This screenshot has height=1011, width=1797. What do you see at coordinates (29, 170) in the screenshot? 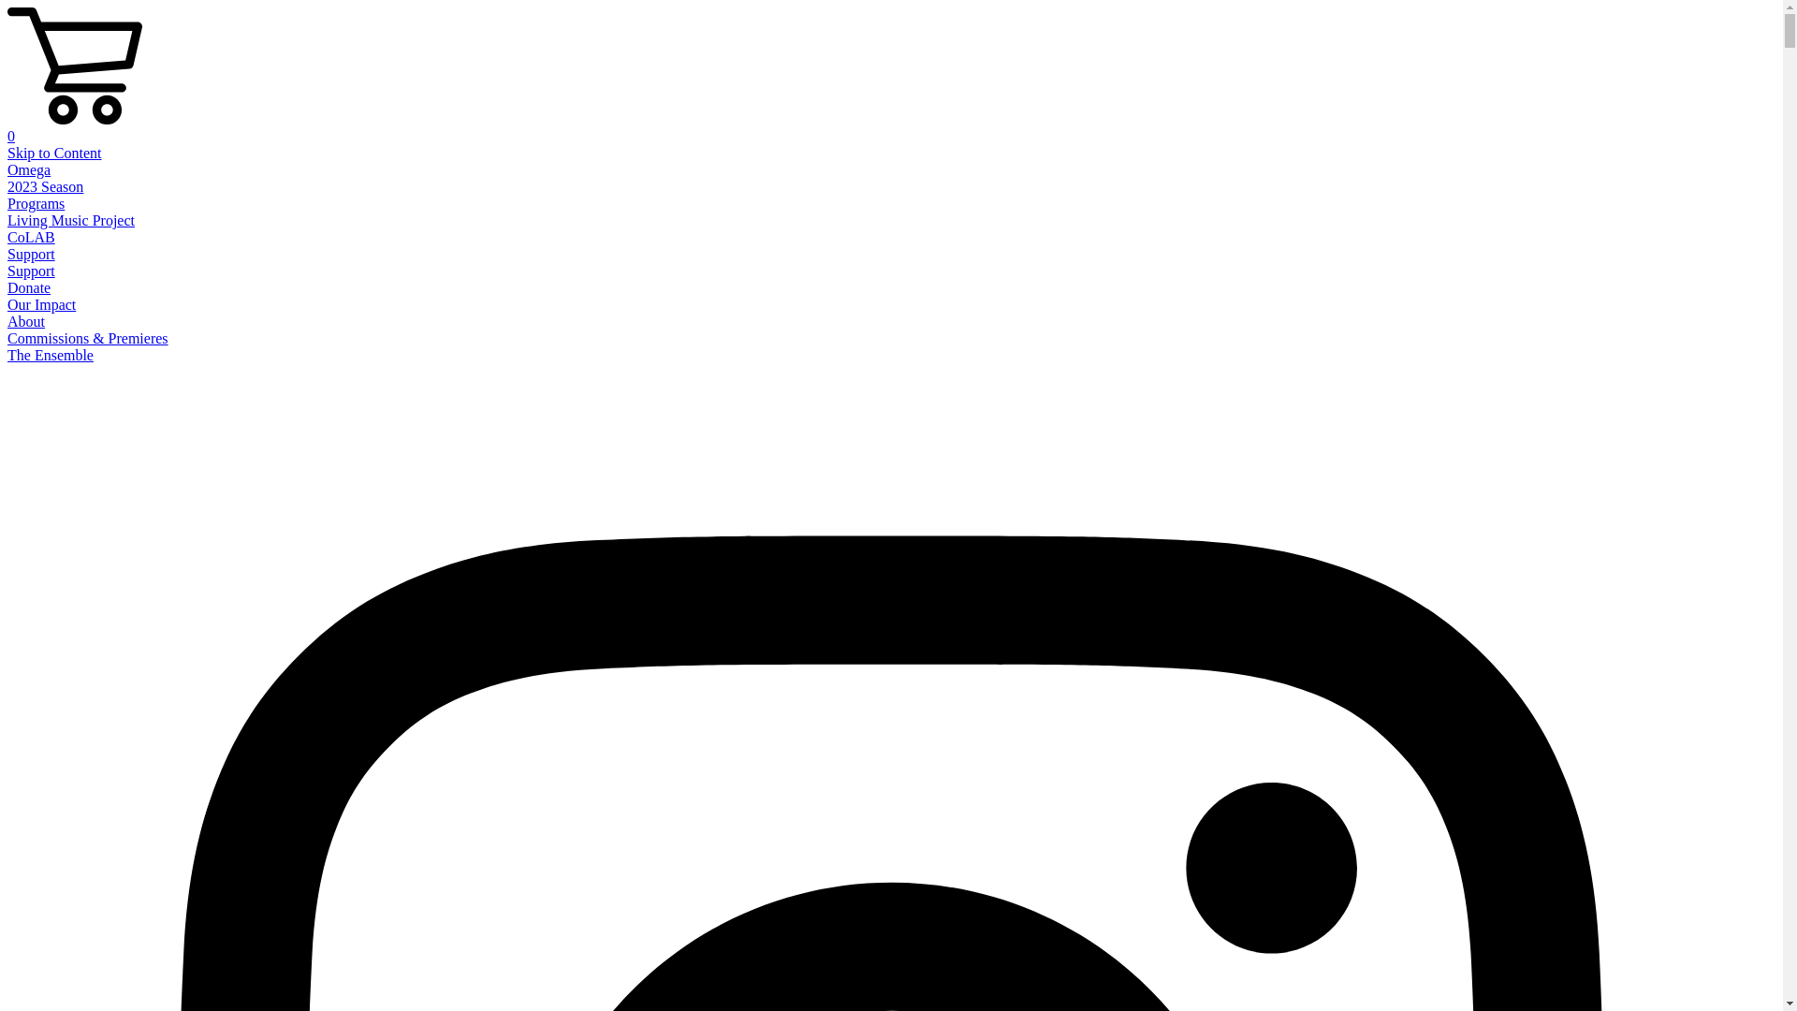
I see `Omega` at bounding box center [29, 170].